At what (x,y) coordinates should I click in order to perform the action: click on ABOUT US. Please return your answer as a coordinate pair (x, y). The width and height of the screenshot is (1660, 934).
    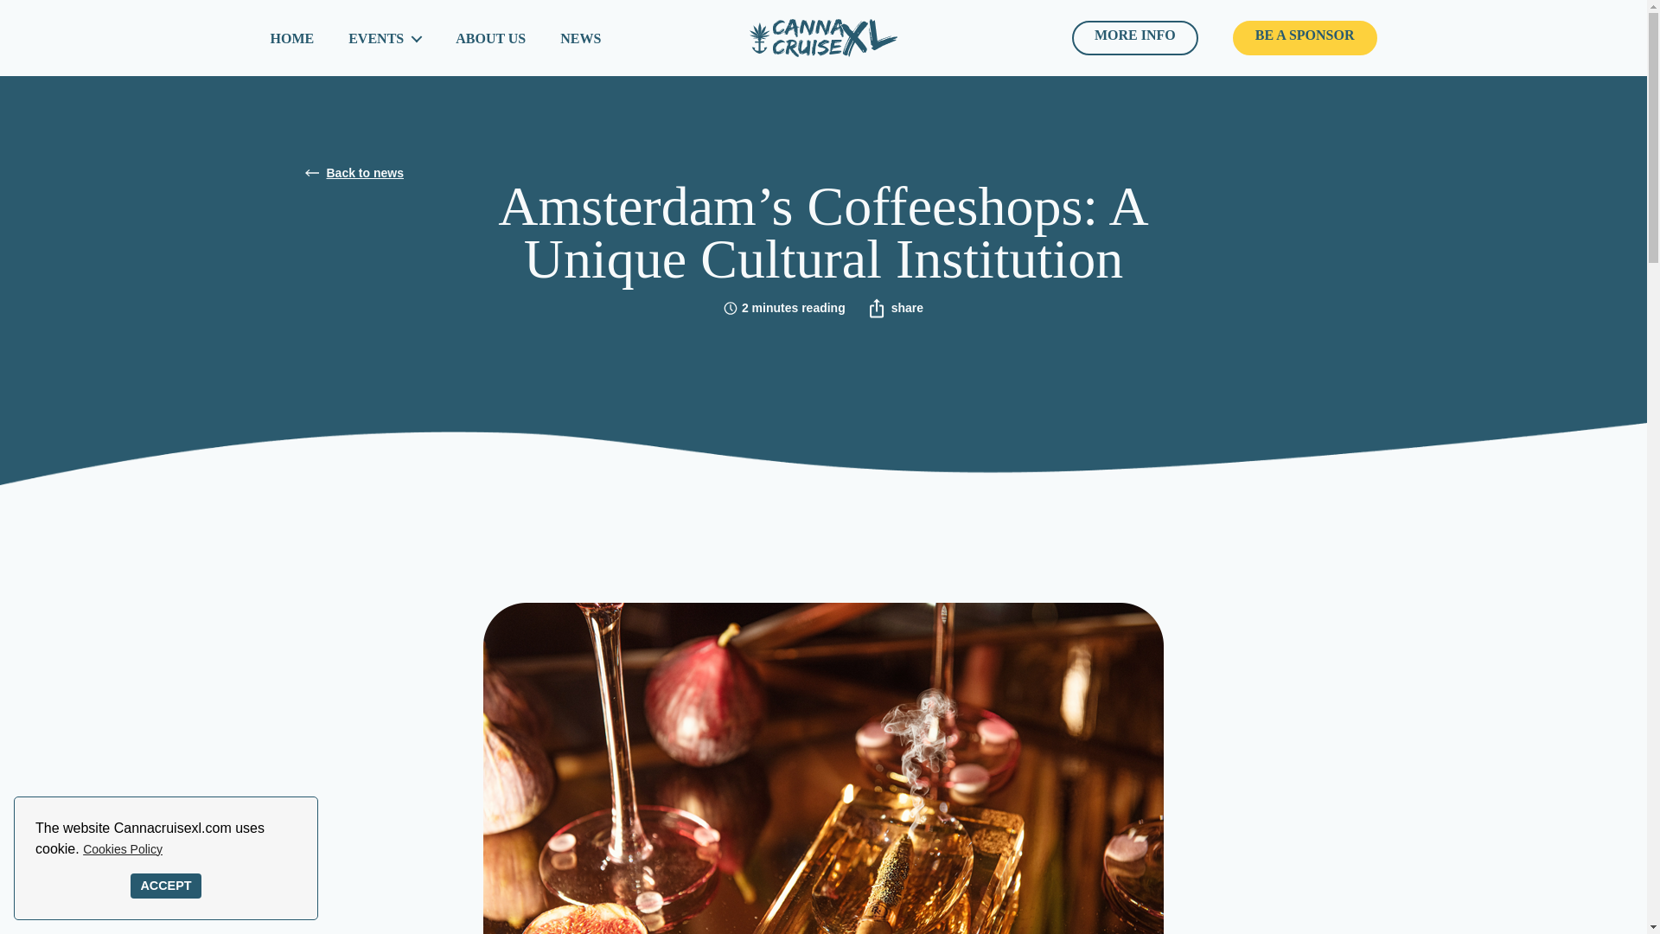
    Looking at the image, I should click on (490, 38).